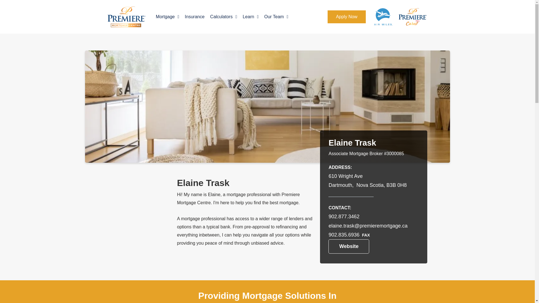  I want to click on Learn, so click(250, 17).